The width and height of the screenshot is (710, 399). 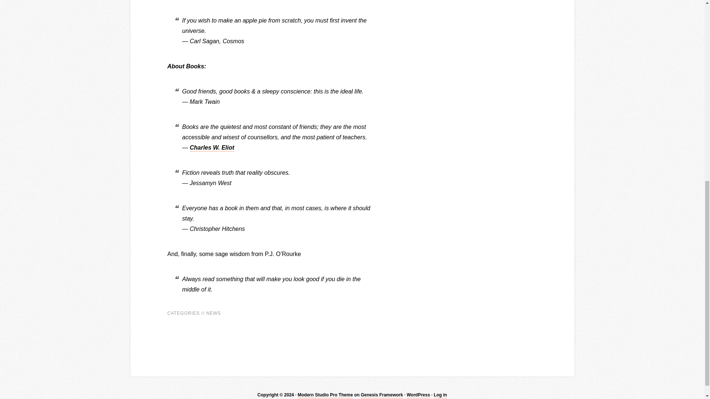 What do you see at coordinates (212, 148) in the screenshot?
I see `Charles W. Eliot` at bounding box center [212, 148].